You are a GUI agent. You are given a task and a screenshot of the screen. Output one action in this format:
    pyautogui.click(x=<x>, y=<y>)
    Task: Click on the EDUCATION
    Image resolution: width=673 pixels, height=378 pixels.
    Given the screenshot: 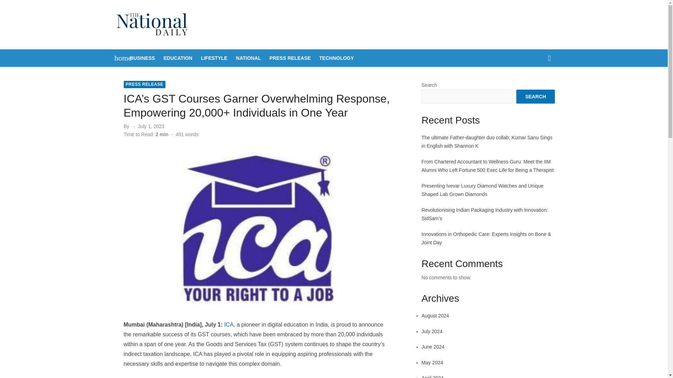 What is the action you would take?
    pyautogui.click(x=178, y=58)
    